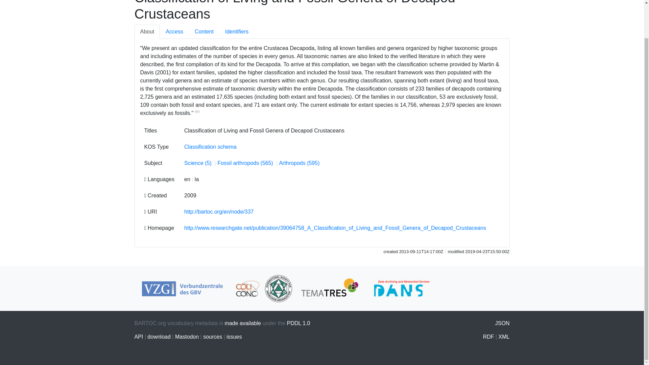  I want to click on JSON, so click(502, 323).